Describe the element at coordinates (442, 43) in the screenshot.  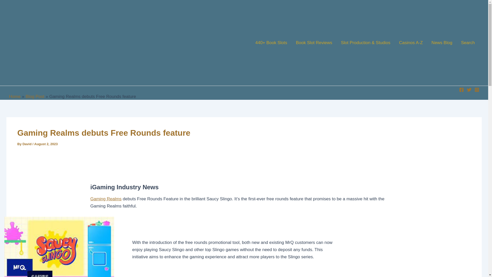
I see `News Blog` at that location.